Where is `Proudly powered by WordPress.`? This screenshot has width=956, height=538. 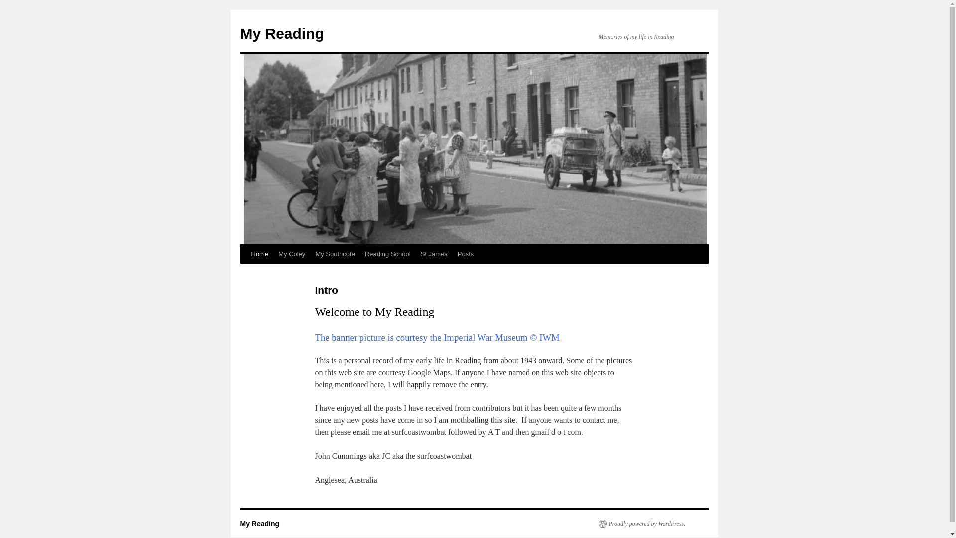
Proudly powered by WordPress. is located at coordinates (642, 524).